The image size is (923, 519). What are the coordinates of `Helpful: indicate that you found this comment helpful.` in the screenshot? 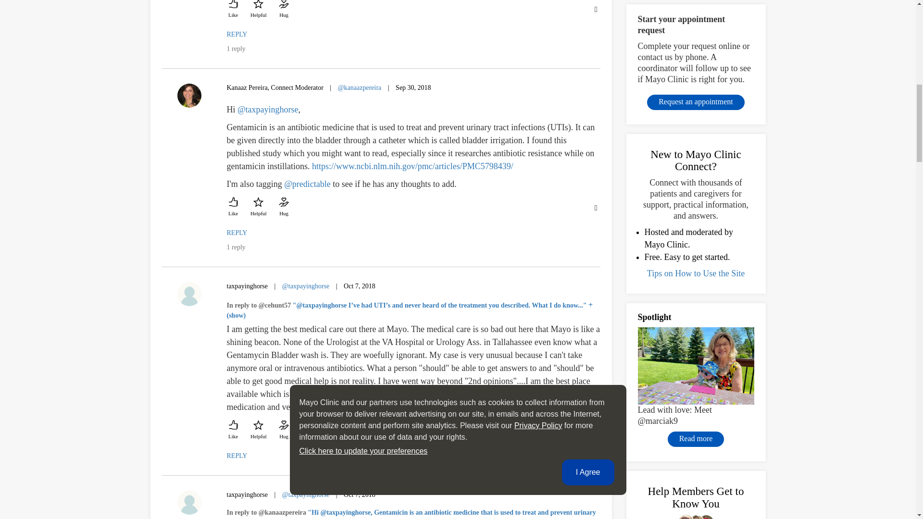 It's located at (258, 10).